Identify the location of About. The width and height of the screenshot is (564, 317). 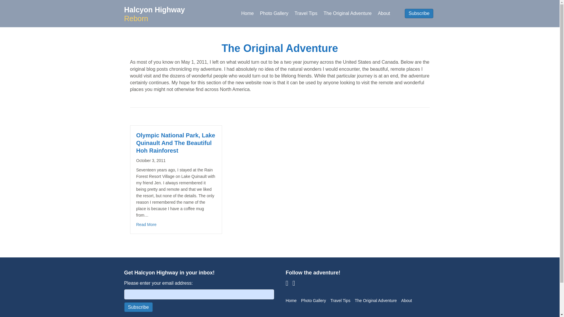
(408, 301).